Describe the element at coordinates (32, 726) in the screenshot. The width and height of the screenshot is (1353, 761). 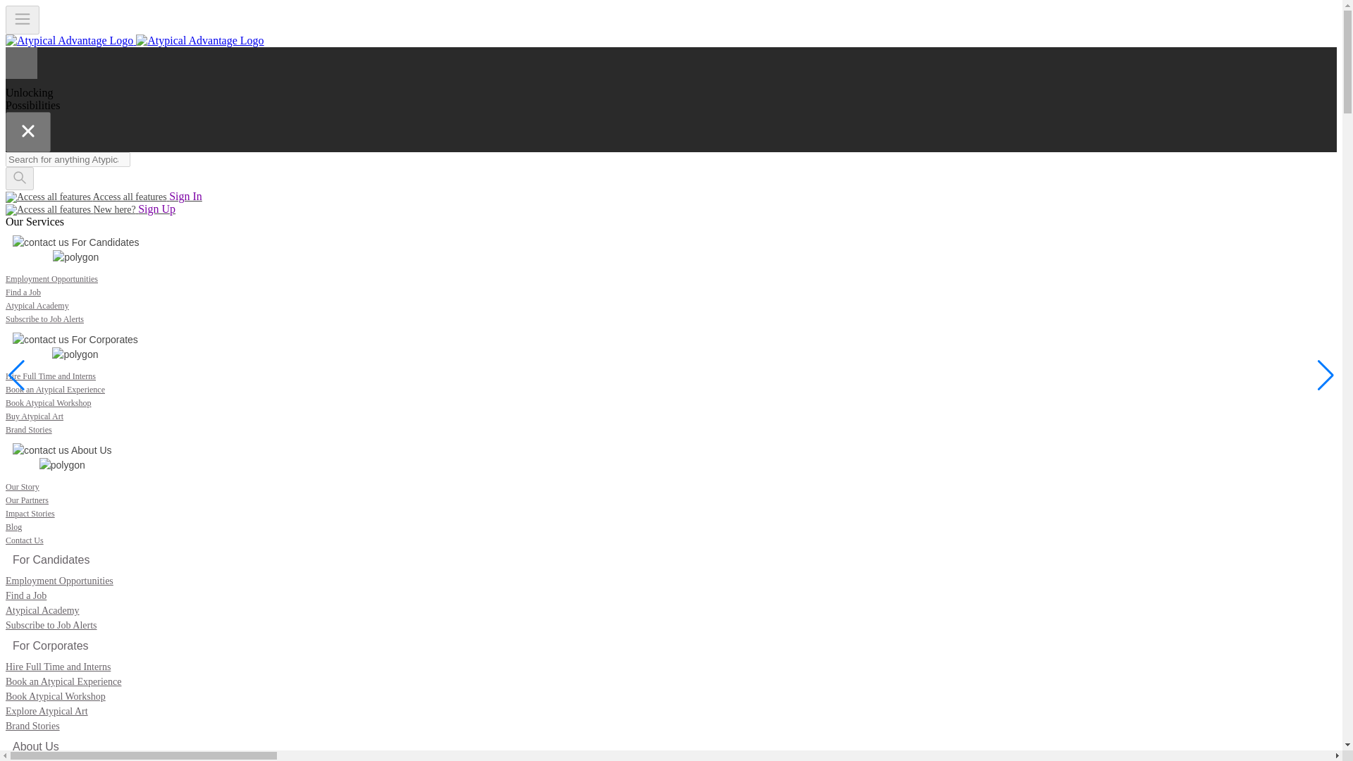
I see `Brand Stories` at that location.